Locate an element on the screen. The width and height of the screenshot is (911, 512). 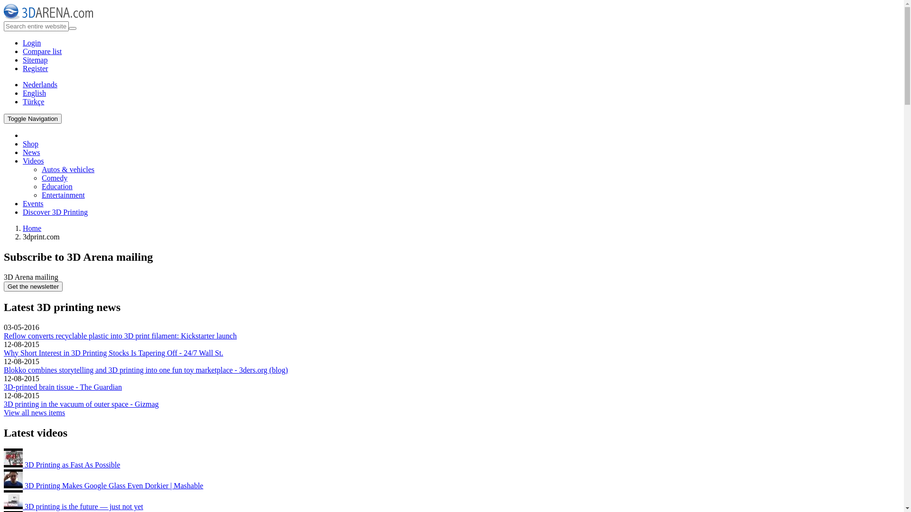
3D printing in the vacuum of outer space - Gizmag is located at coordinates (82, 404).